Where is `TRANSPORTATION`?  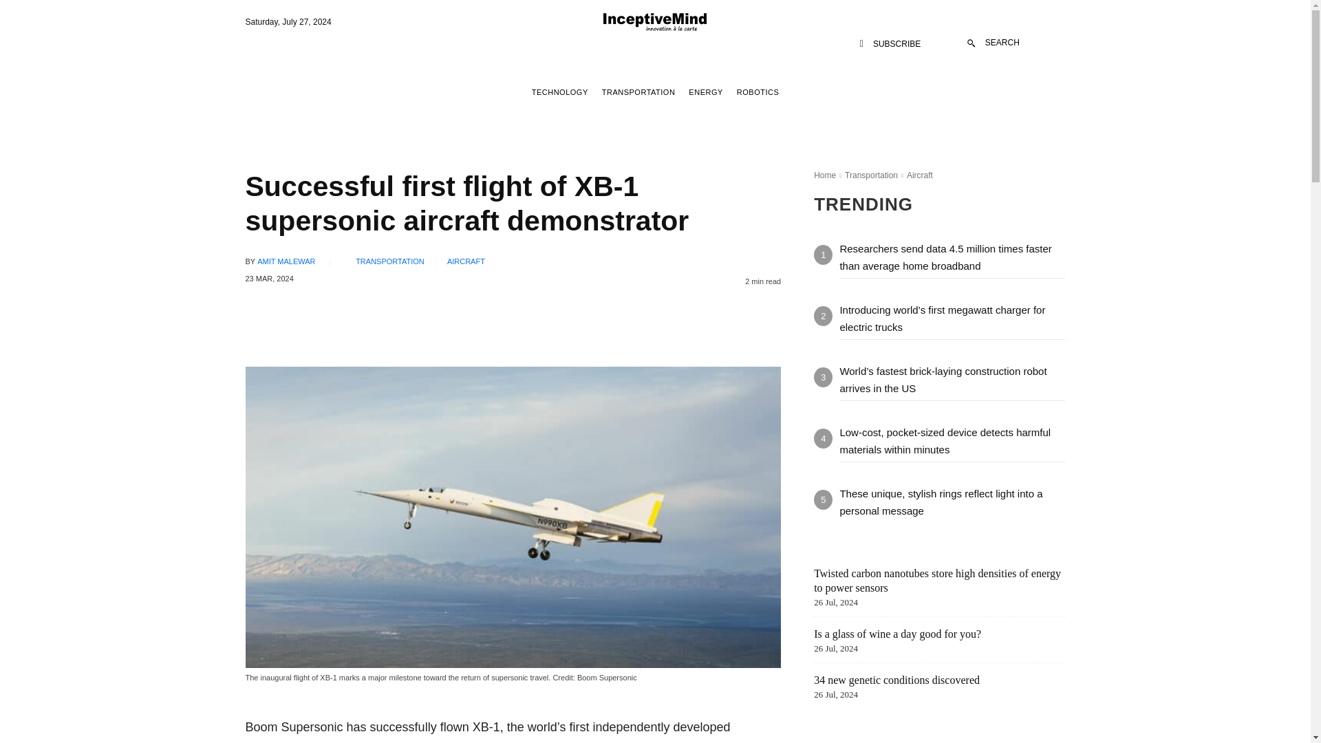
TRANSPORTATION is located at coordinates (638, 92).